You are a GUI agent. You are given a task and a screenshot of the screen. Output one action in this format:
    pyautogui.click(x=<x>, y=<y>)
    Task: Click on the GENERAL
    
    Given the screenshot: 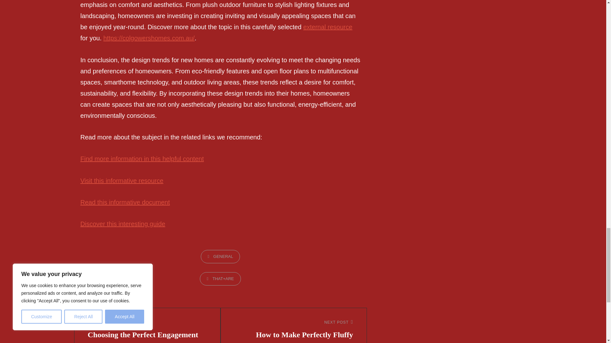 What is the action you would take?
    pyautogui.click(x=220, y=257)
    